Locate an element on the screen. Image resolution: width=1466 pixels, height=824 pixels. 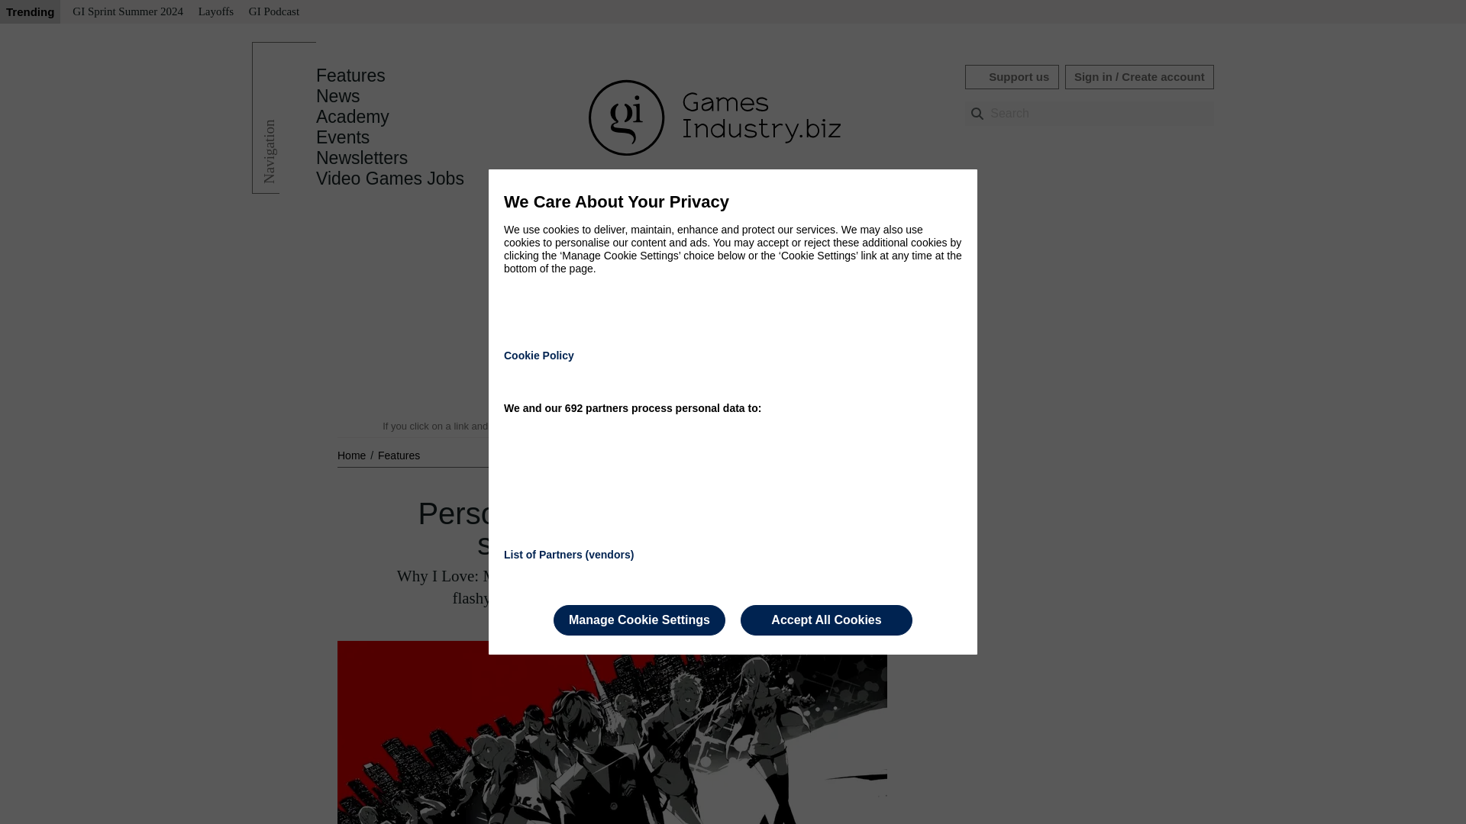
Features is located at coordinates (350, 76).